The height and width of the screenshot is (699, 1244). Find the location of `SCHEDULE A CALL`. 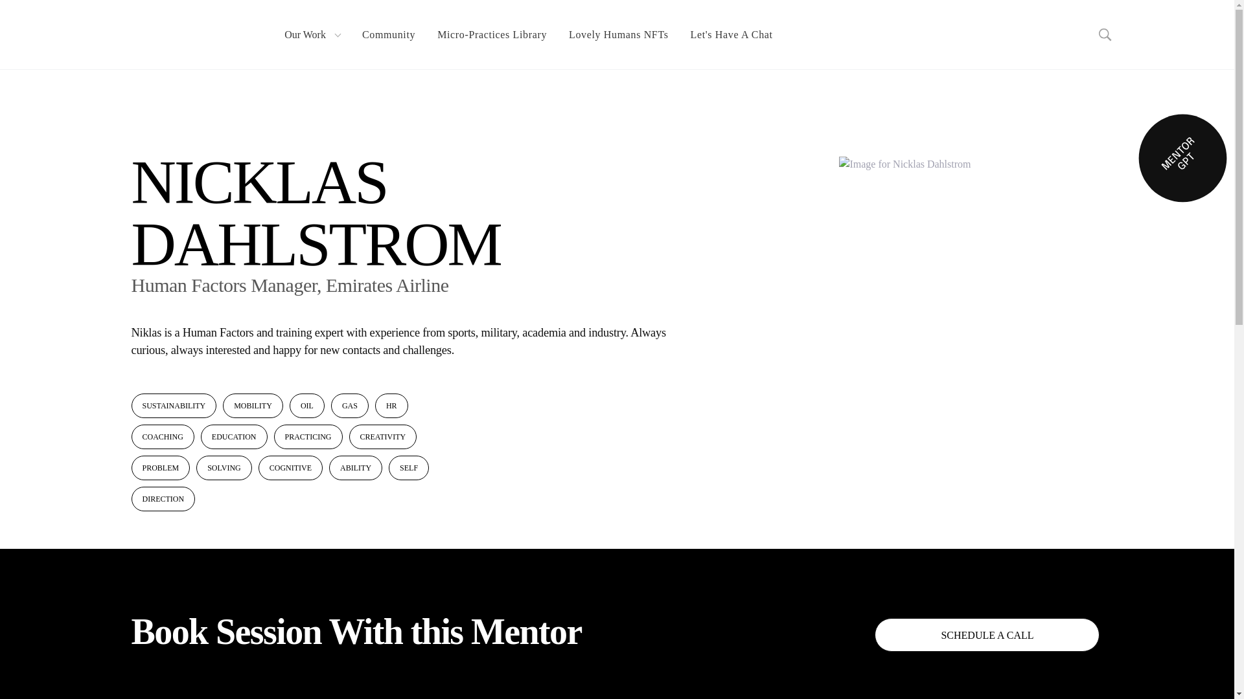

SCHEDULE A CALL is located at coordinates (987, 634).